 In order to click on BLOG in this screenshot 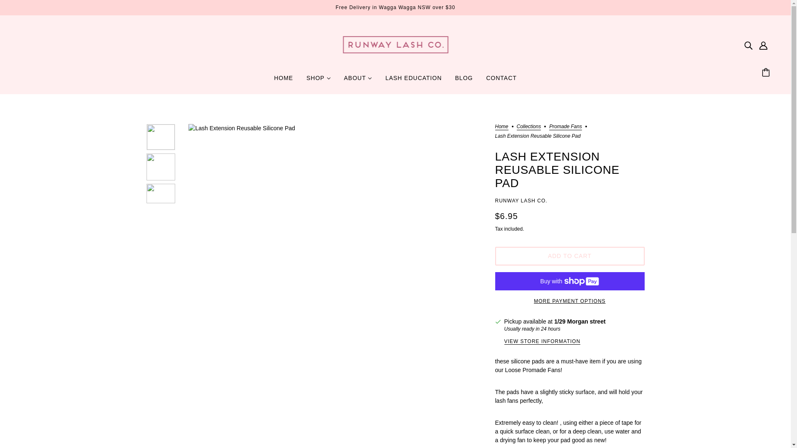, I will do `click(464, 81)`.